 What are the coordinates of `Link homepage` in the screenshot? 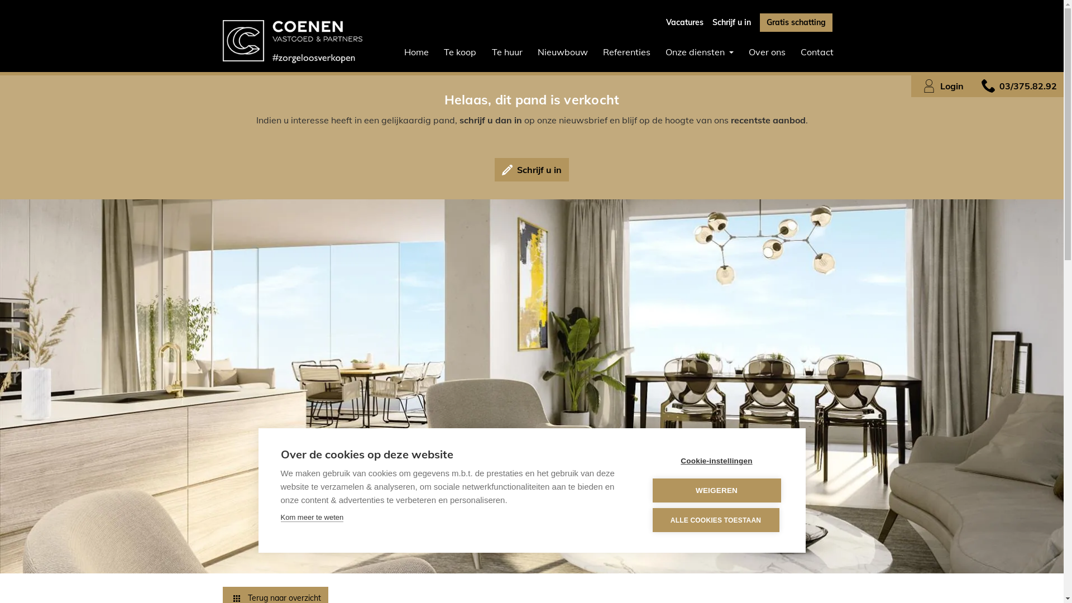 It's located at (292, 41).